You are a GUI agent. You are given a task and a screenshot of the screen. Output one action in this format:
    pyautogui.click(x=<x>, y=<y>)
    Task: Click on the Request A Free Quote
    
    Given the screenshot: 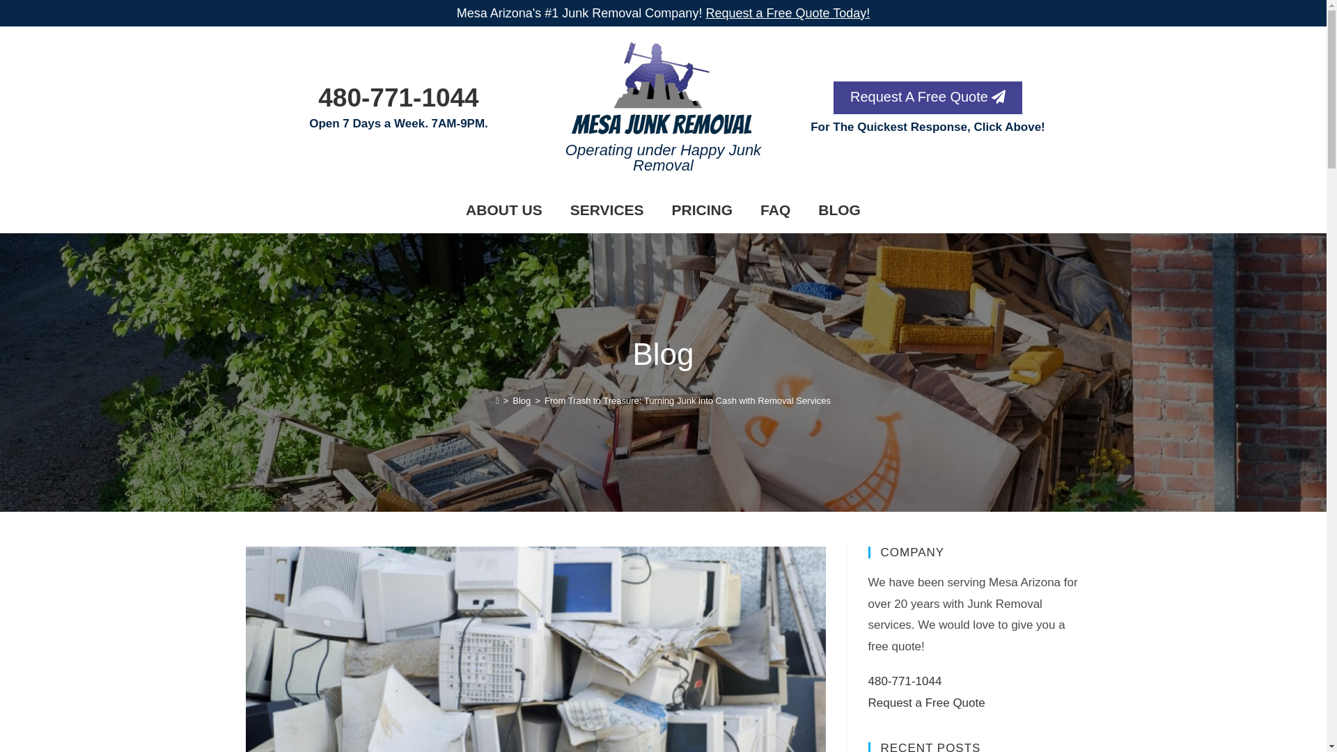 What is the action you would take?
    pyautogui.click(x=928, y=97)
    